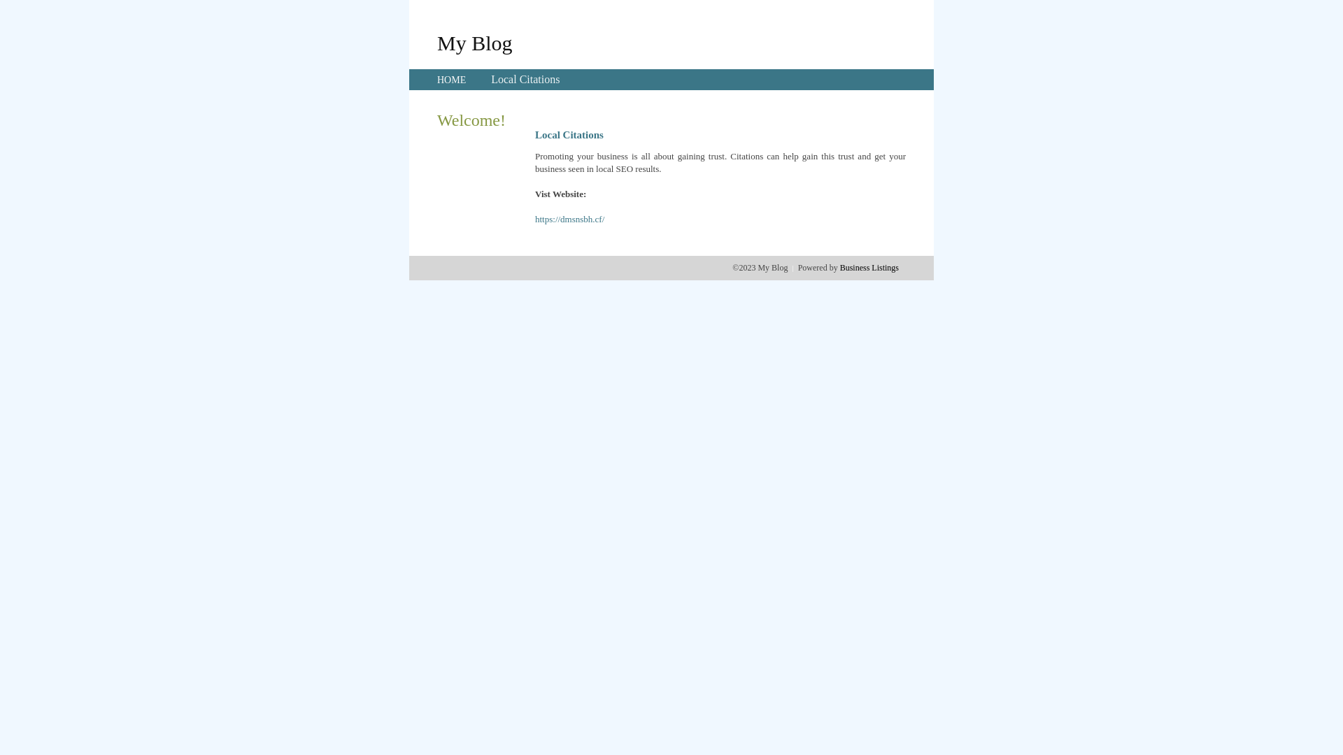 The height and width of the screenshot is (755, 1343). Describe the element at coordinates (452, 80) in the screenshot. I see `HOME` at that location.